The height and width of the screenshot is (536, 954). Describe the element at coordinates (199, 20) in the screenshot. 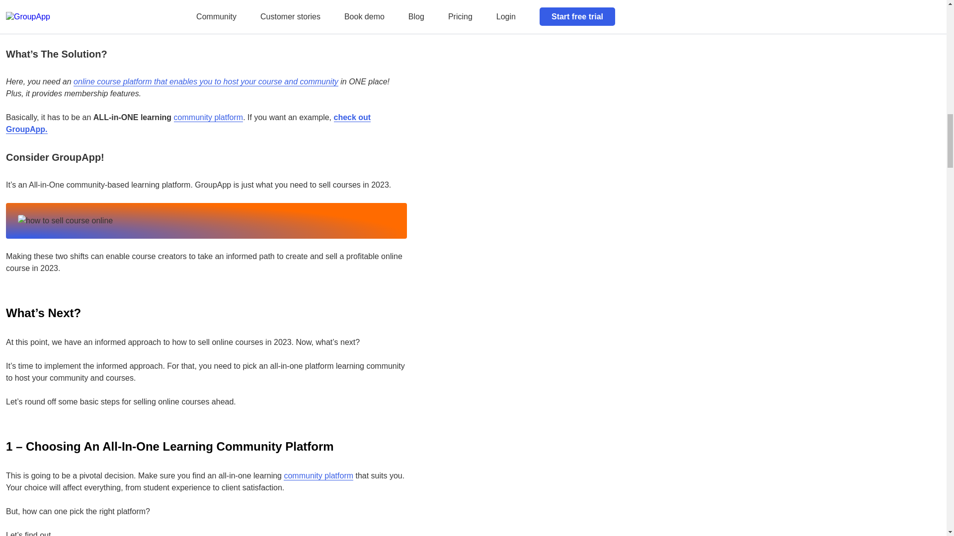

I see `Facebook groups for communities is a bad idea.` at that location.